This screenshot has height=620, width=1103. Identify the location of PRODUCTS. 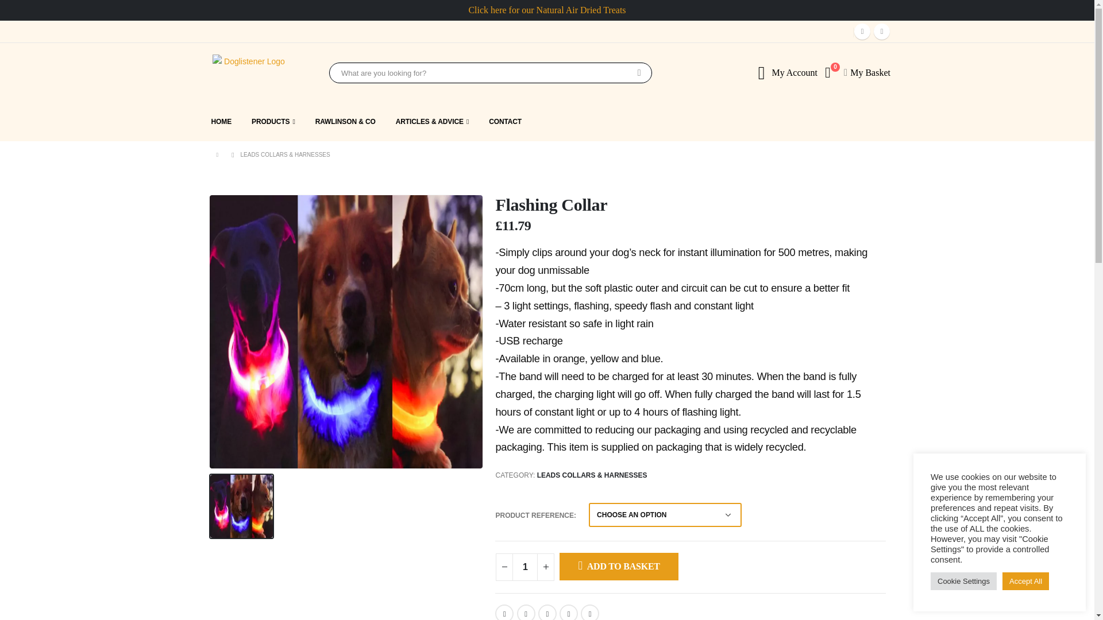
(273, 122).